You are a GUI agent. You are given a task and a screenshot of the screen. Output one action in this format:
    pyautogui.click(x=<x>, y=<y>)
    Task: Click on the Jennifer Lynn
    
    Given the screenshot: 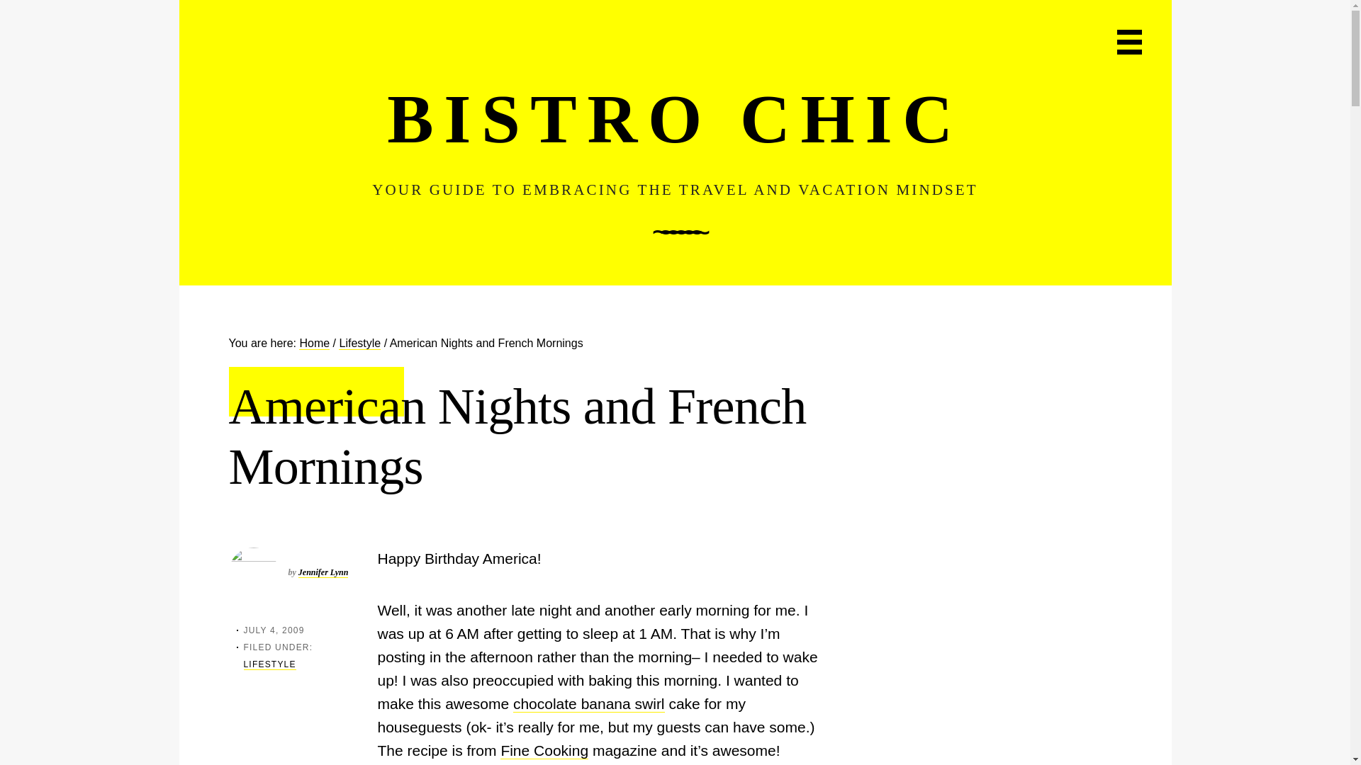 What is the action you would take?
    pyautogui.click(x=323, y=572)
    